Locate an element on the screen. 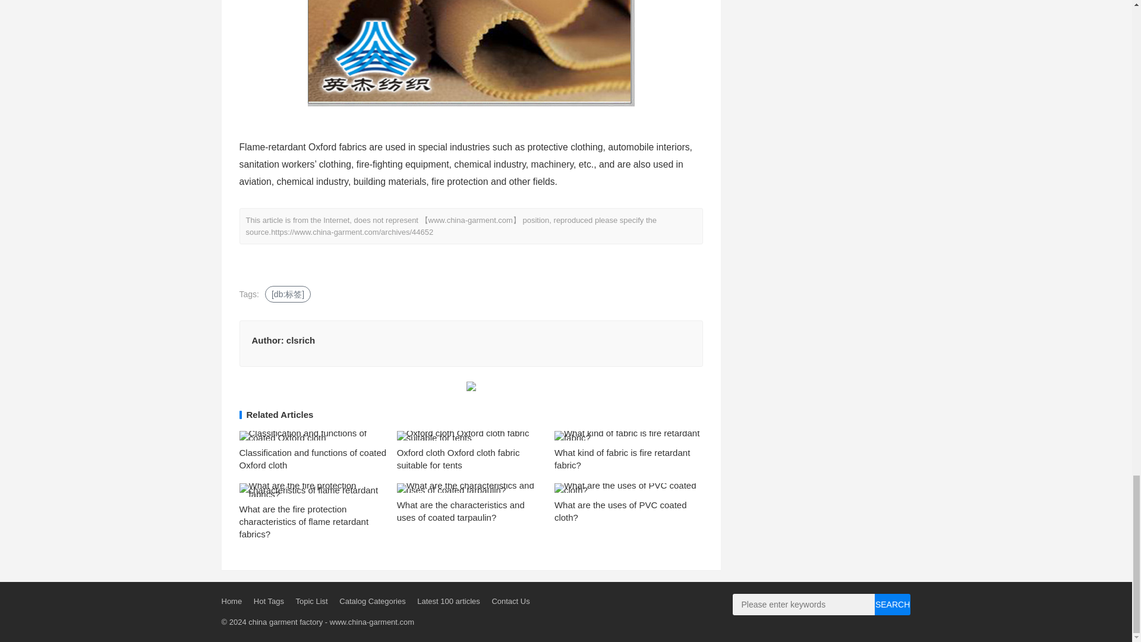 The width and height of the screenshot is (1141, 642). 5adf386c408fd.jpg is located at coordinates (471, 53).